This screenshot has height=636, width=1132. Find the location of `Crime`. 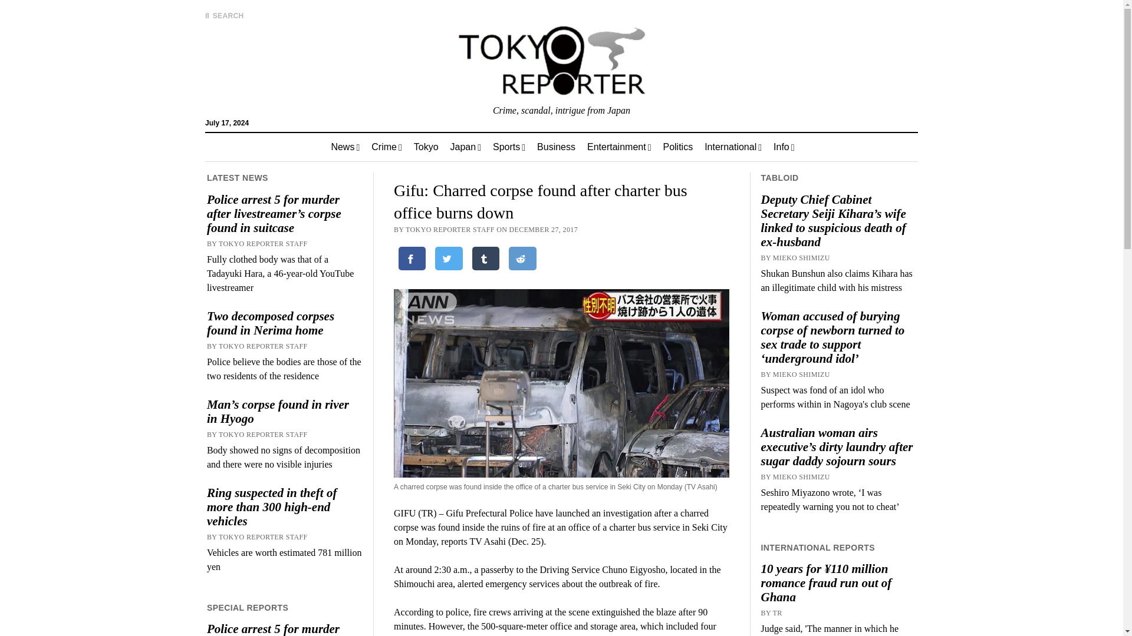

Crime is located at coordinates (387, 147).